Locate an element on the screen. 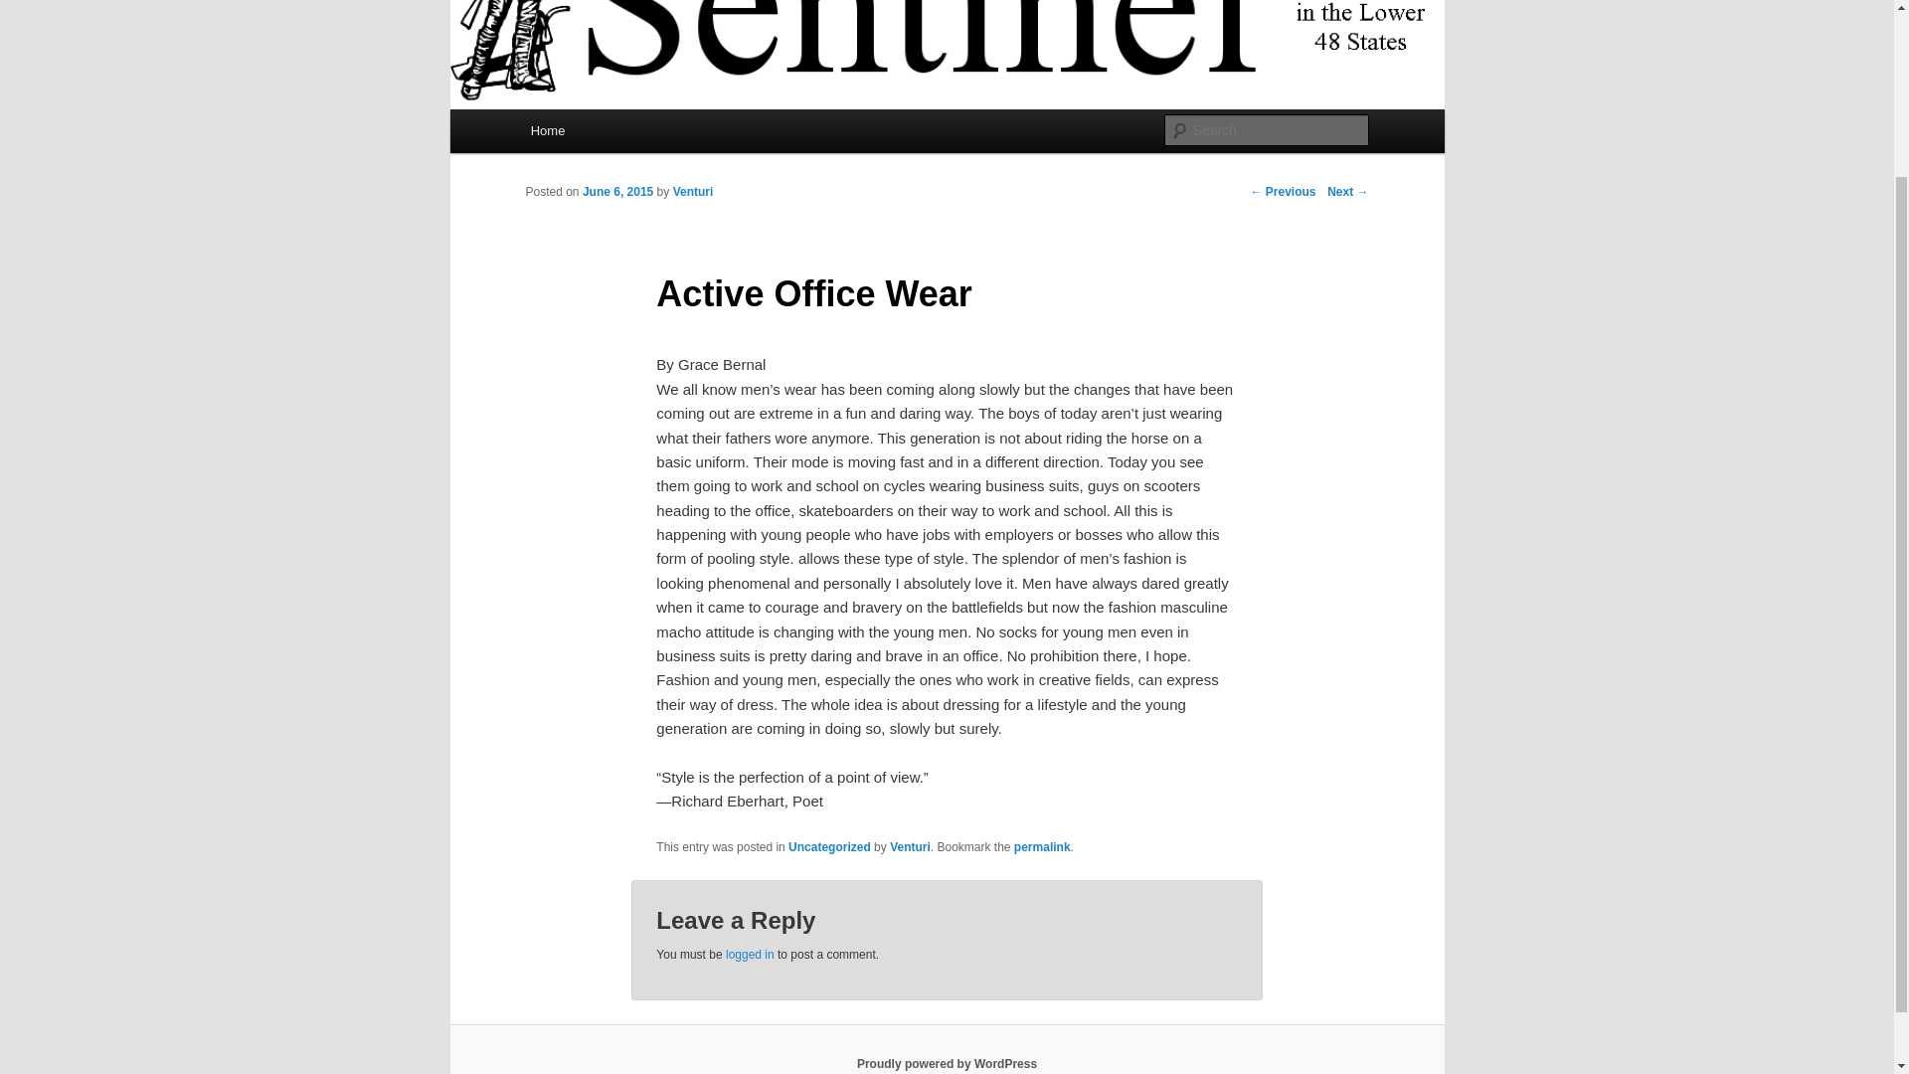 The height and width of the screenshot is (1074, 1909). Home is located at coordinates (547, 131).